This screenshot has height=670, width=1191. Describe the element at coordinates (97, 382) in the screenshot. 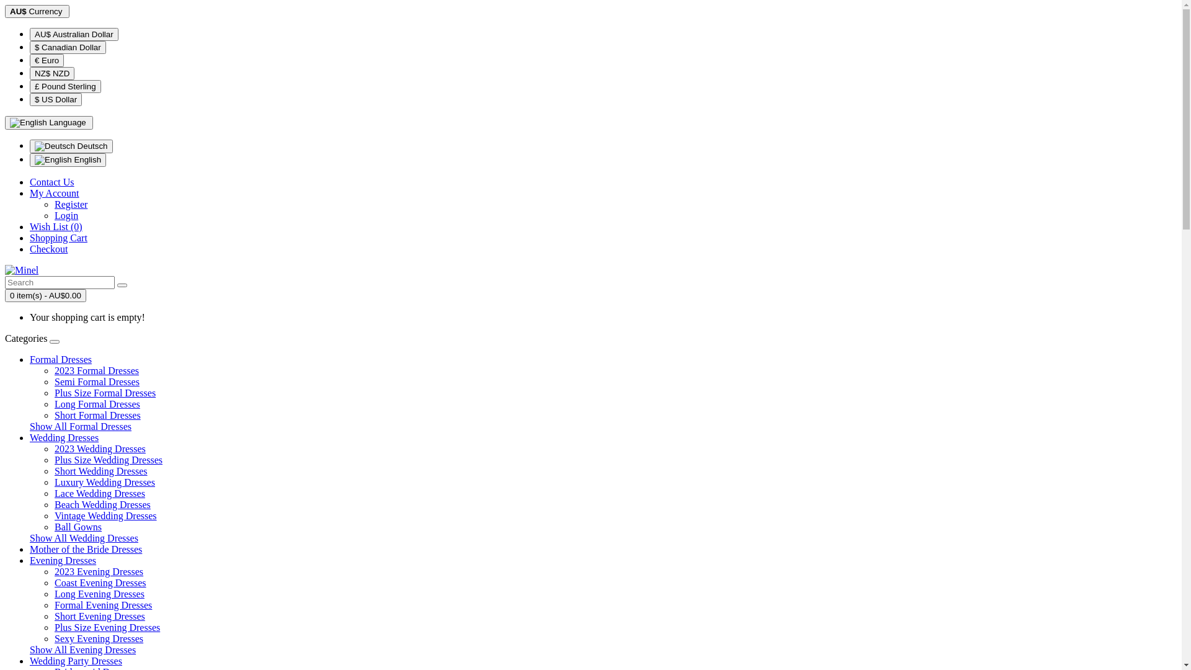

I see `Semi Formal Dresses` at that location.